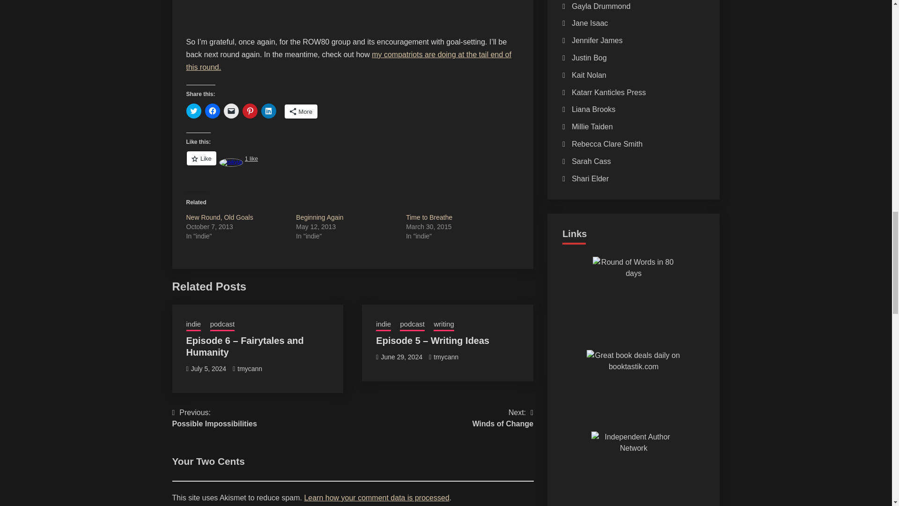 This screenshot has height=506, width=899. Describe the element at coordinates (194, 111) in the screenshot. I see `Click to share on Twitter` at that location.